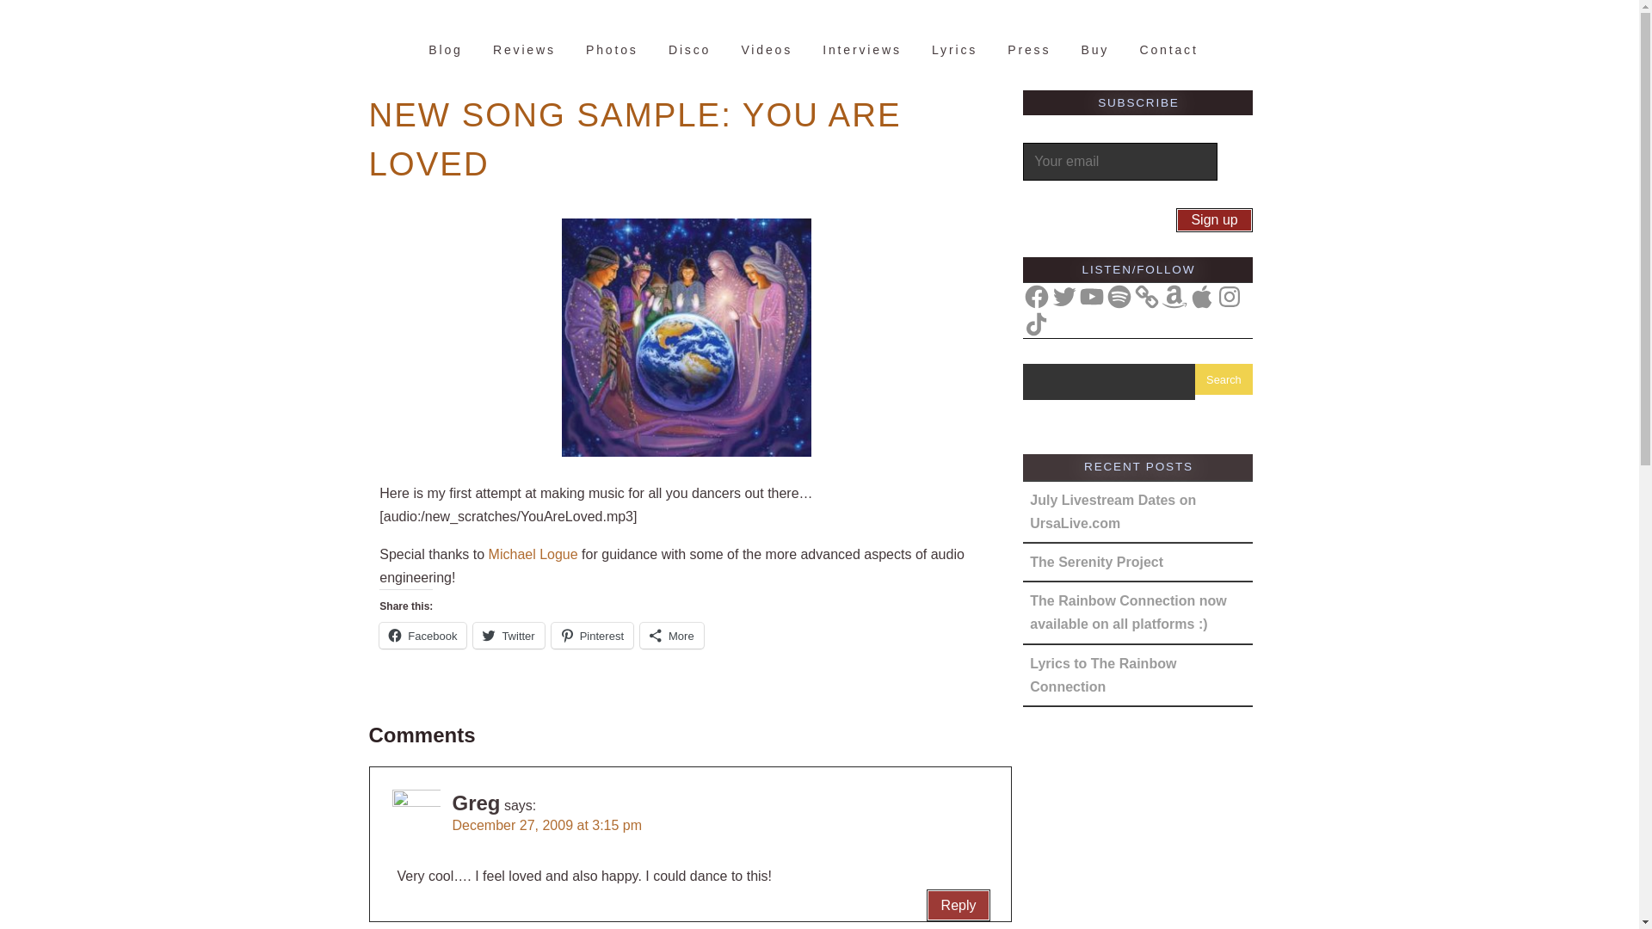 The image size is (1652, 929). Describe the element at coordinates (524, 50) in the screenshot. I see `Reviews` at that location.